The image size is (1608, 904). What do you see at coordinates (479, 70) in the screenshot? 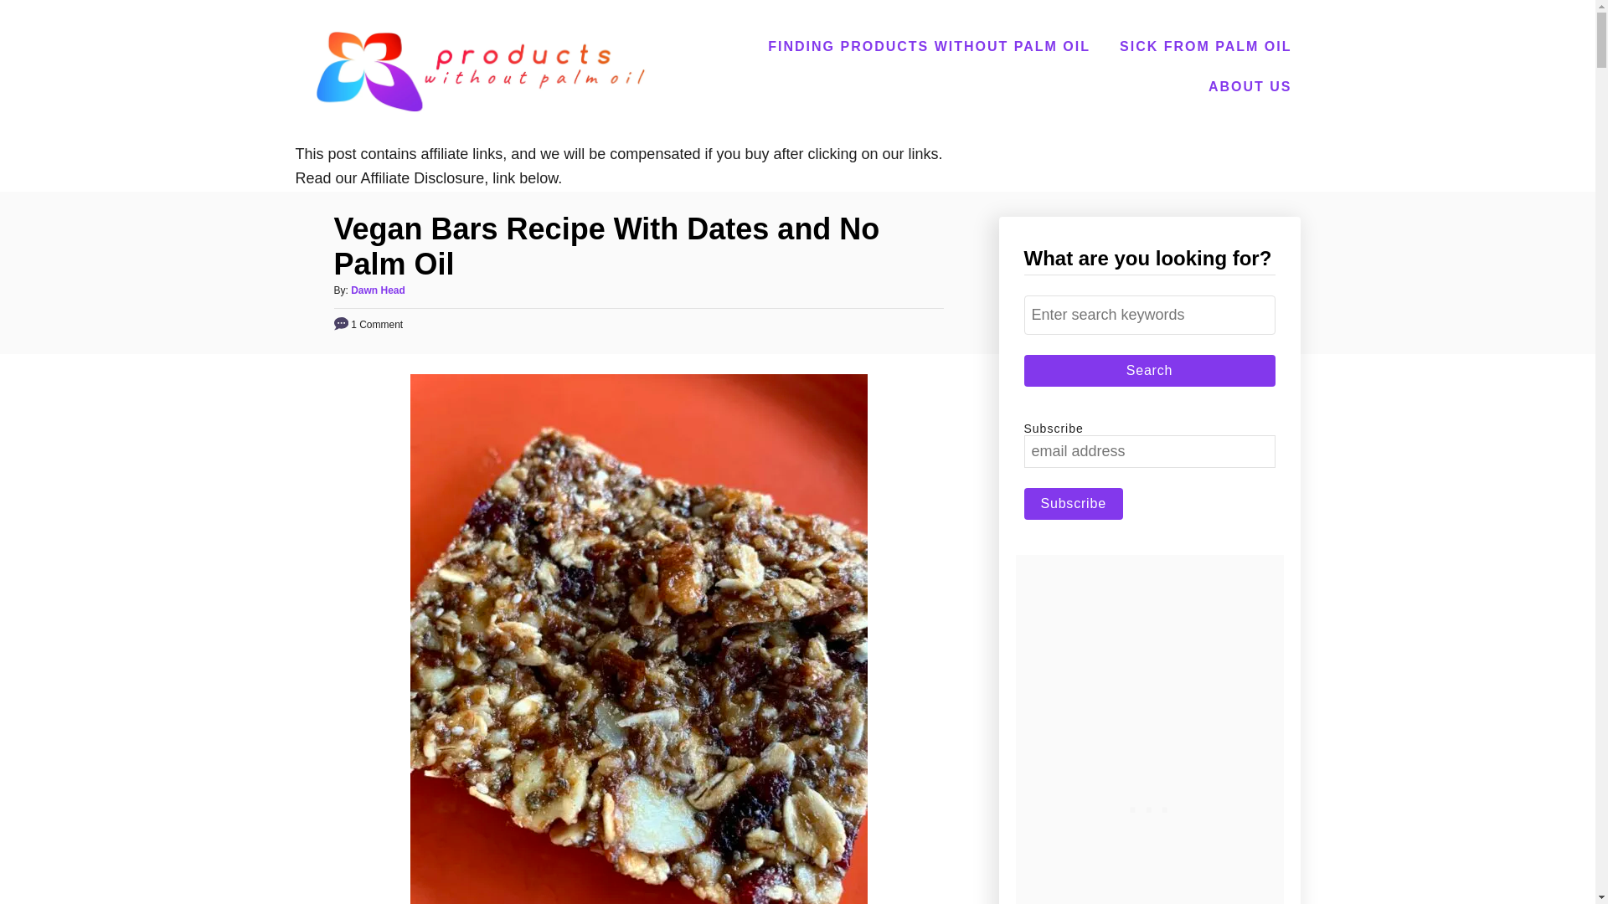
I see `Products Without Palm Oil` at bounding box center [479, 70].